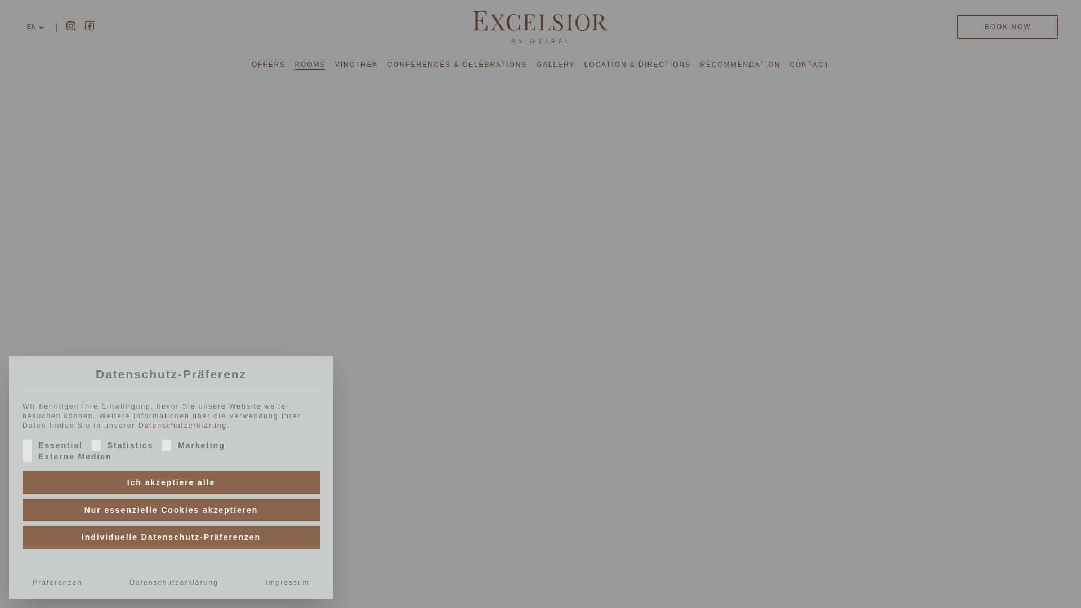 Image resolution: width=1081 pixels, height=608 pixels. I want to click on ROOMS, so click(311, 64).